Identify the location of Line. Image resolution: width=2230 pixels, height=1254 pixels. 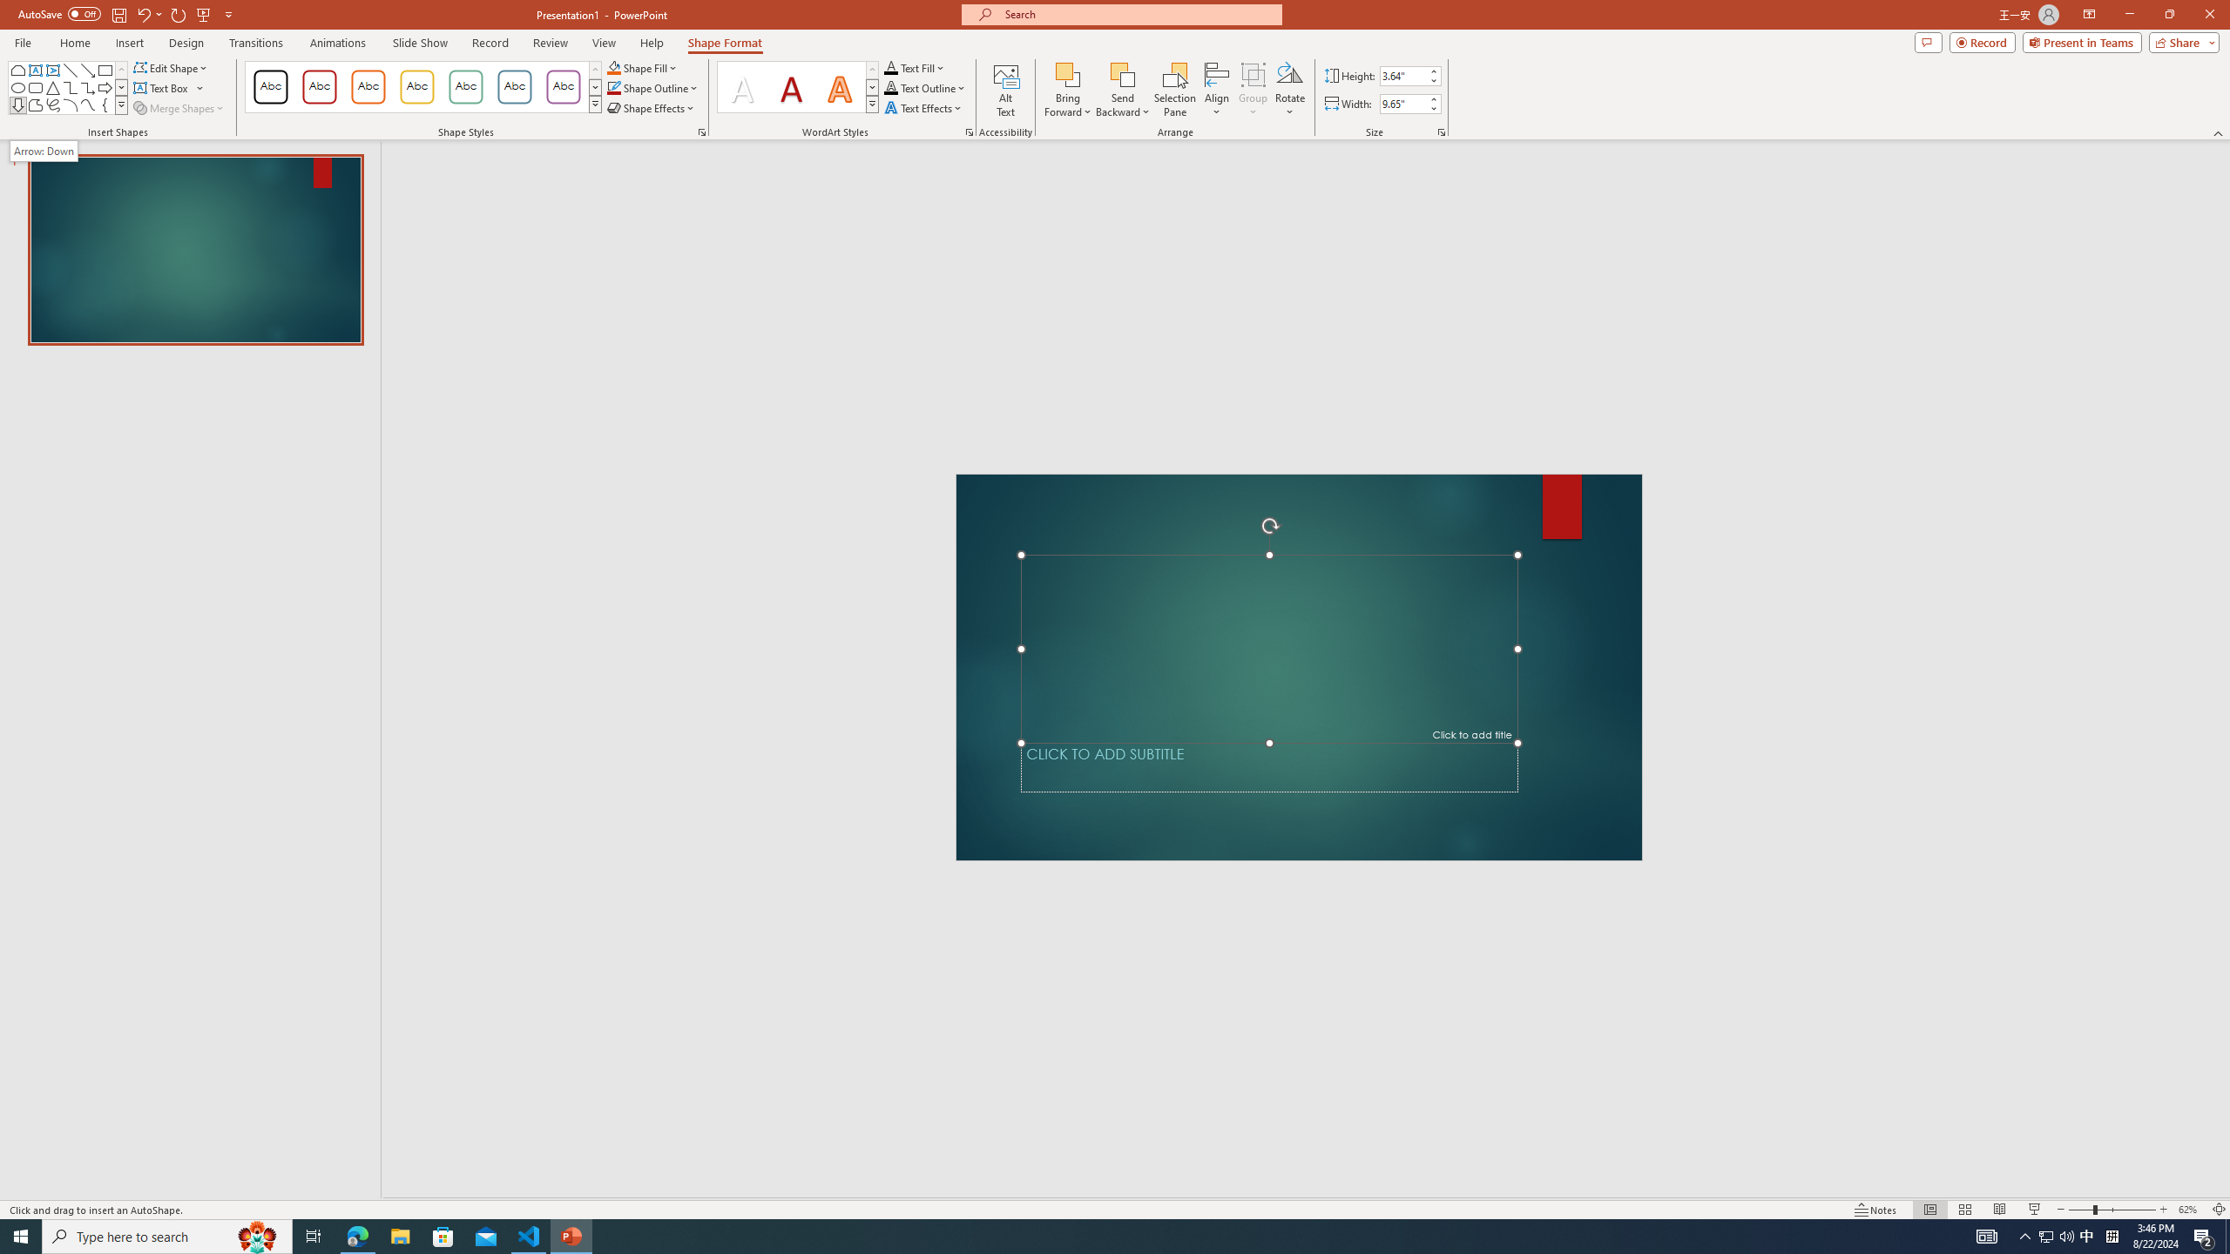
(71, 70).